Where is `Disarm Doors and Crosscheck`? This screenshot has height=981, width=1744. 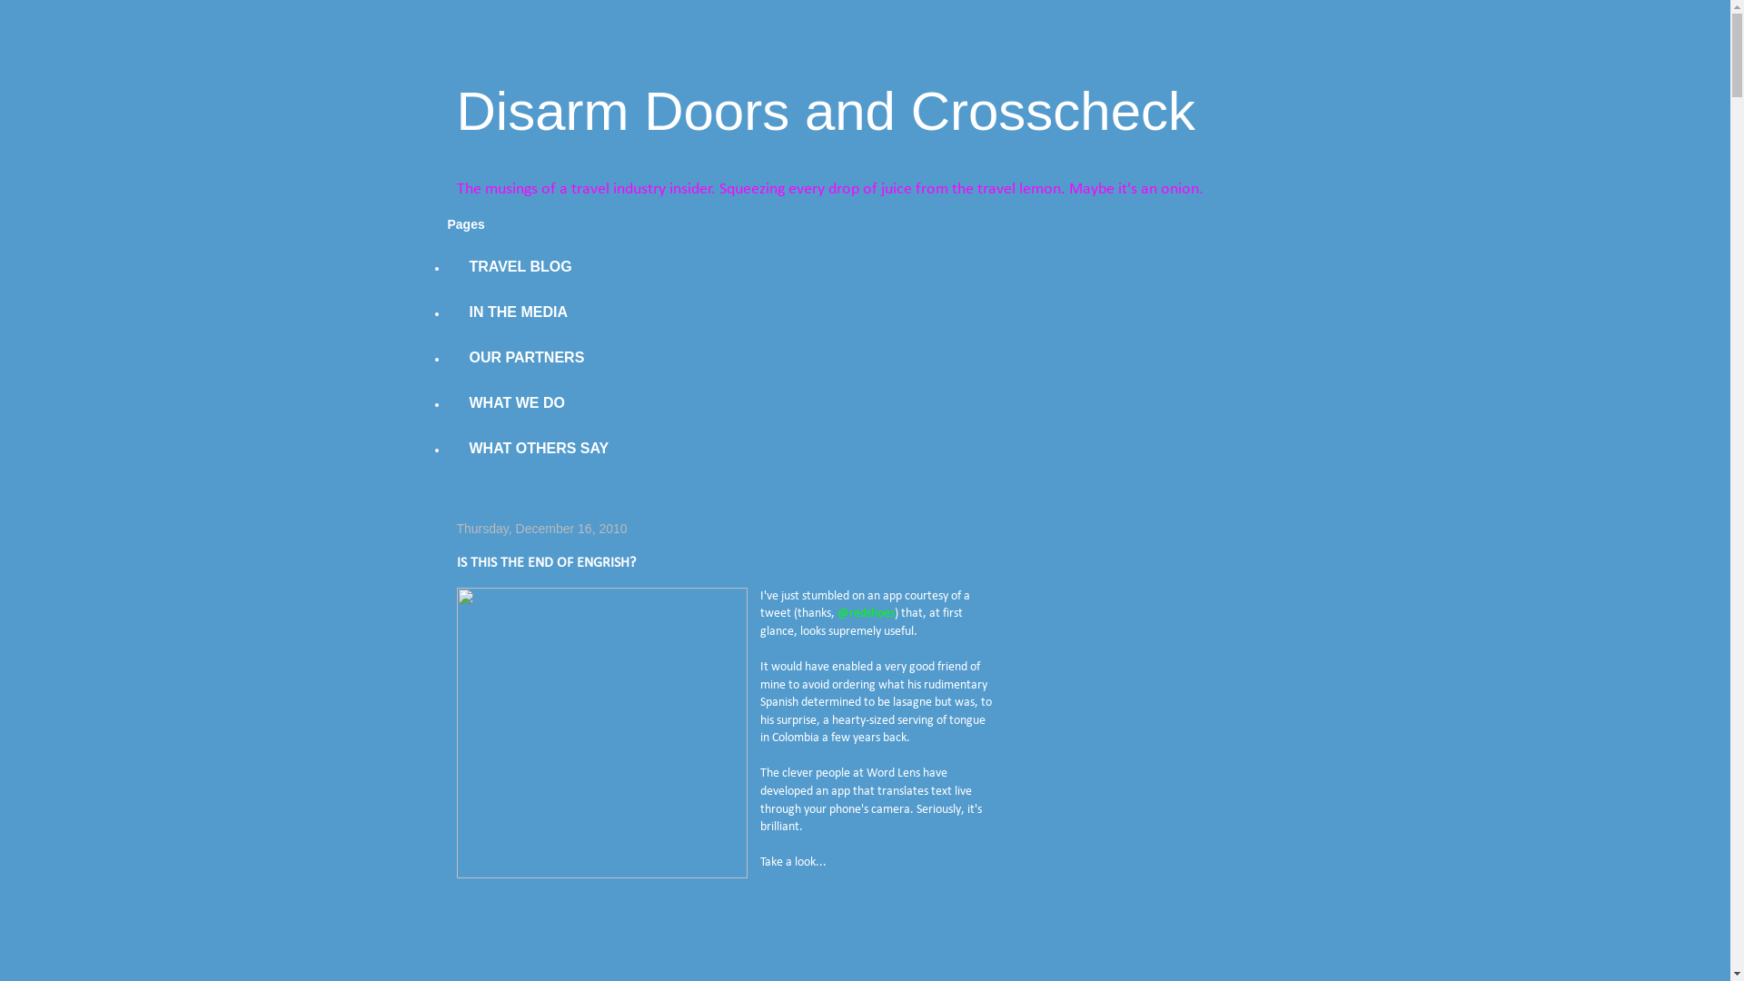
Disarm Doors and Crosscheck is located at coordinates (826, 111).